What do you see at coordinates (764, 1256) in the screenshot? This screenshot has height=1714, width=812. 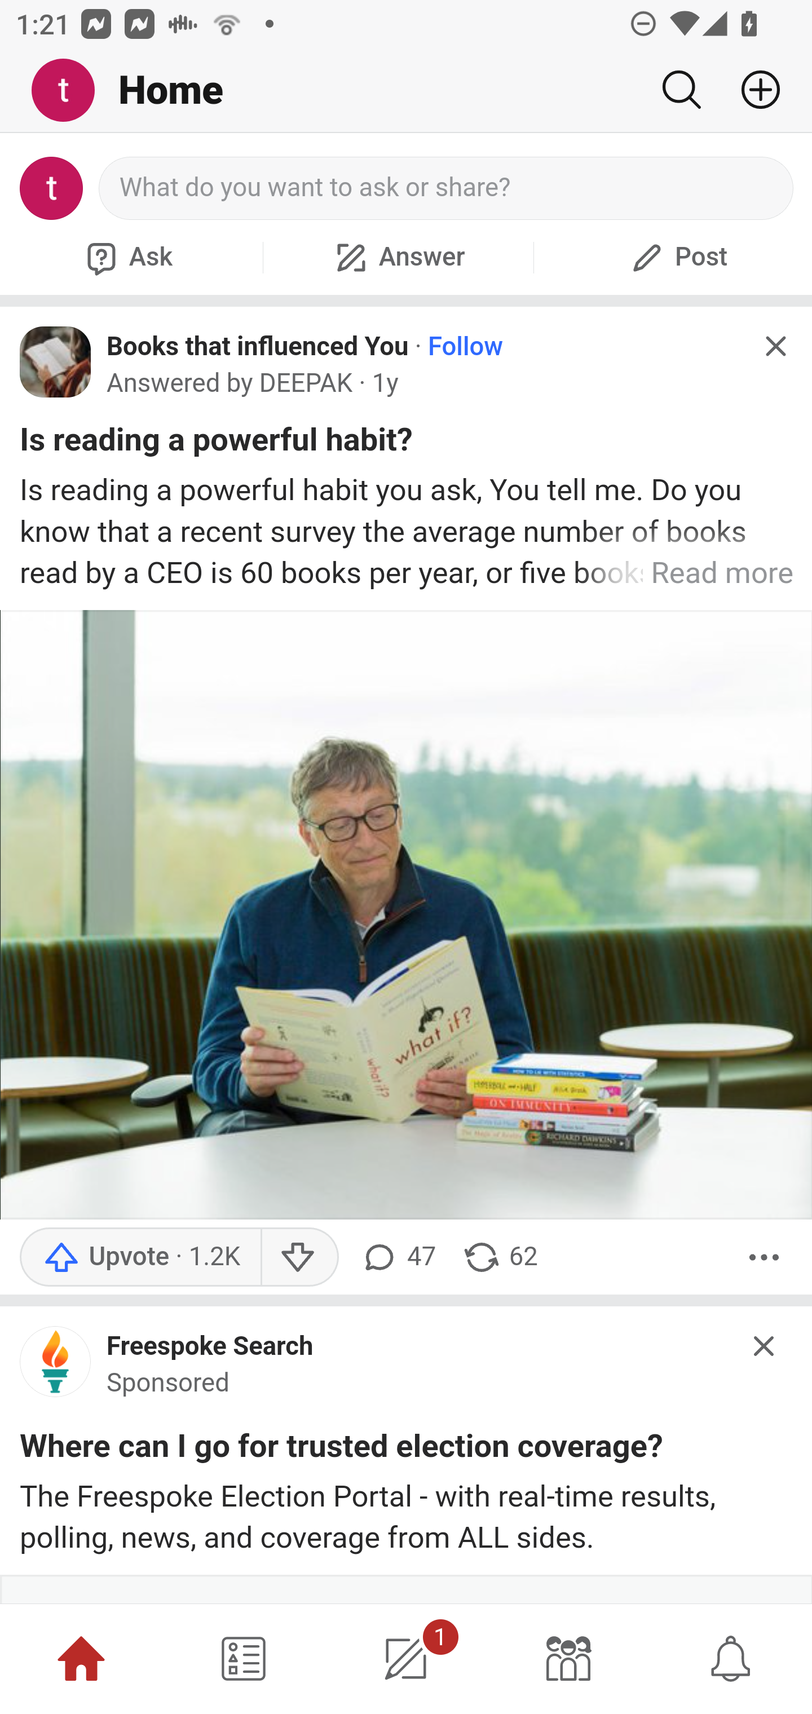 I see `More` at bounding box center [764, 1256].